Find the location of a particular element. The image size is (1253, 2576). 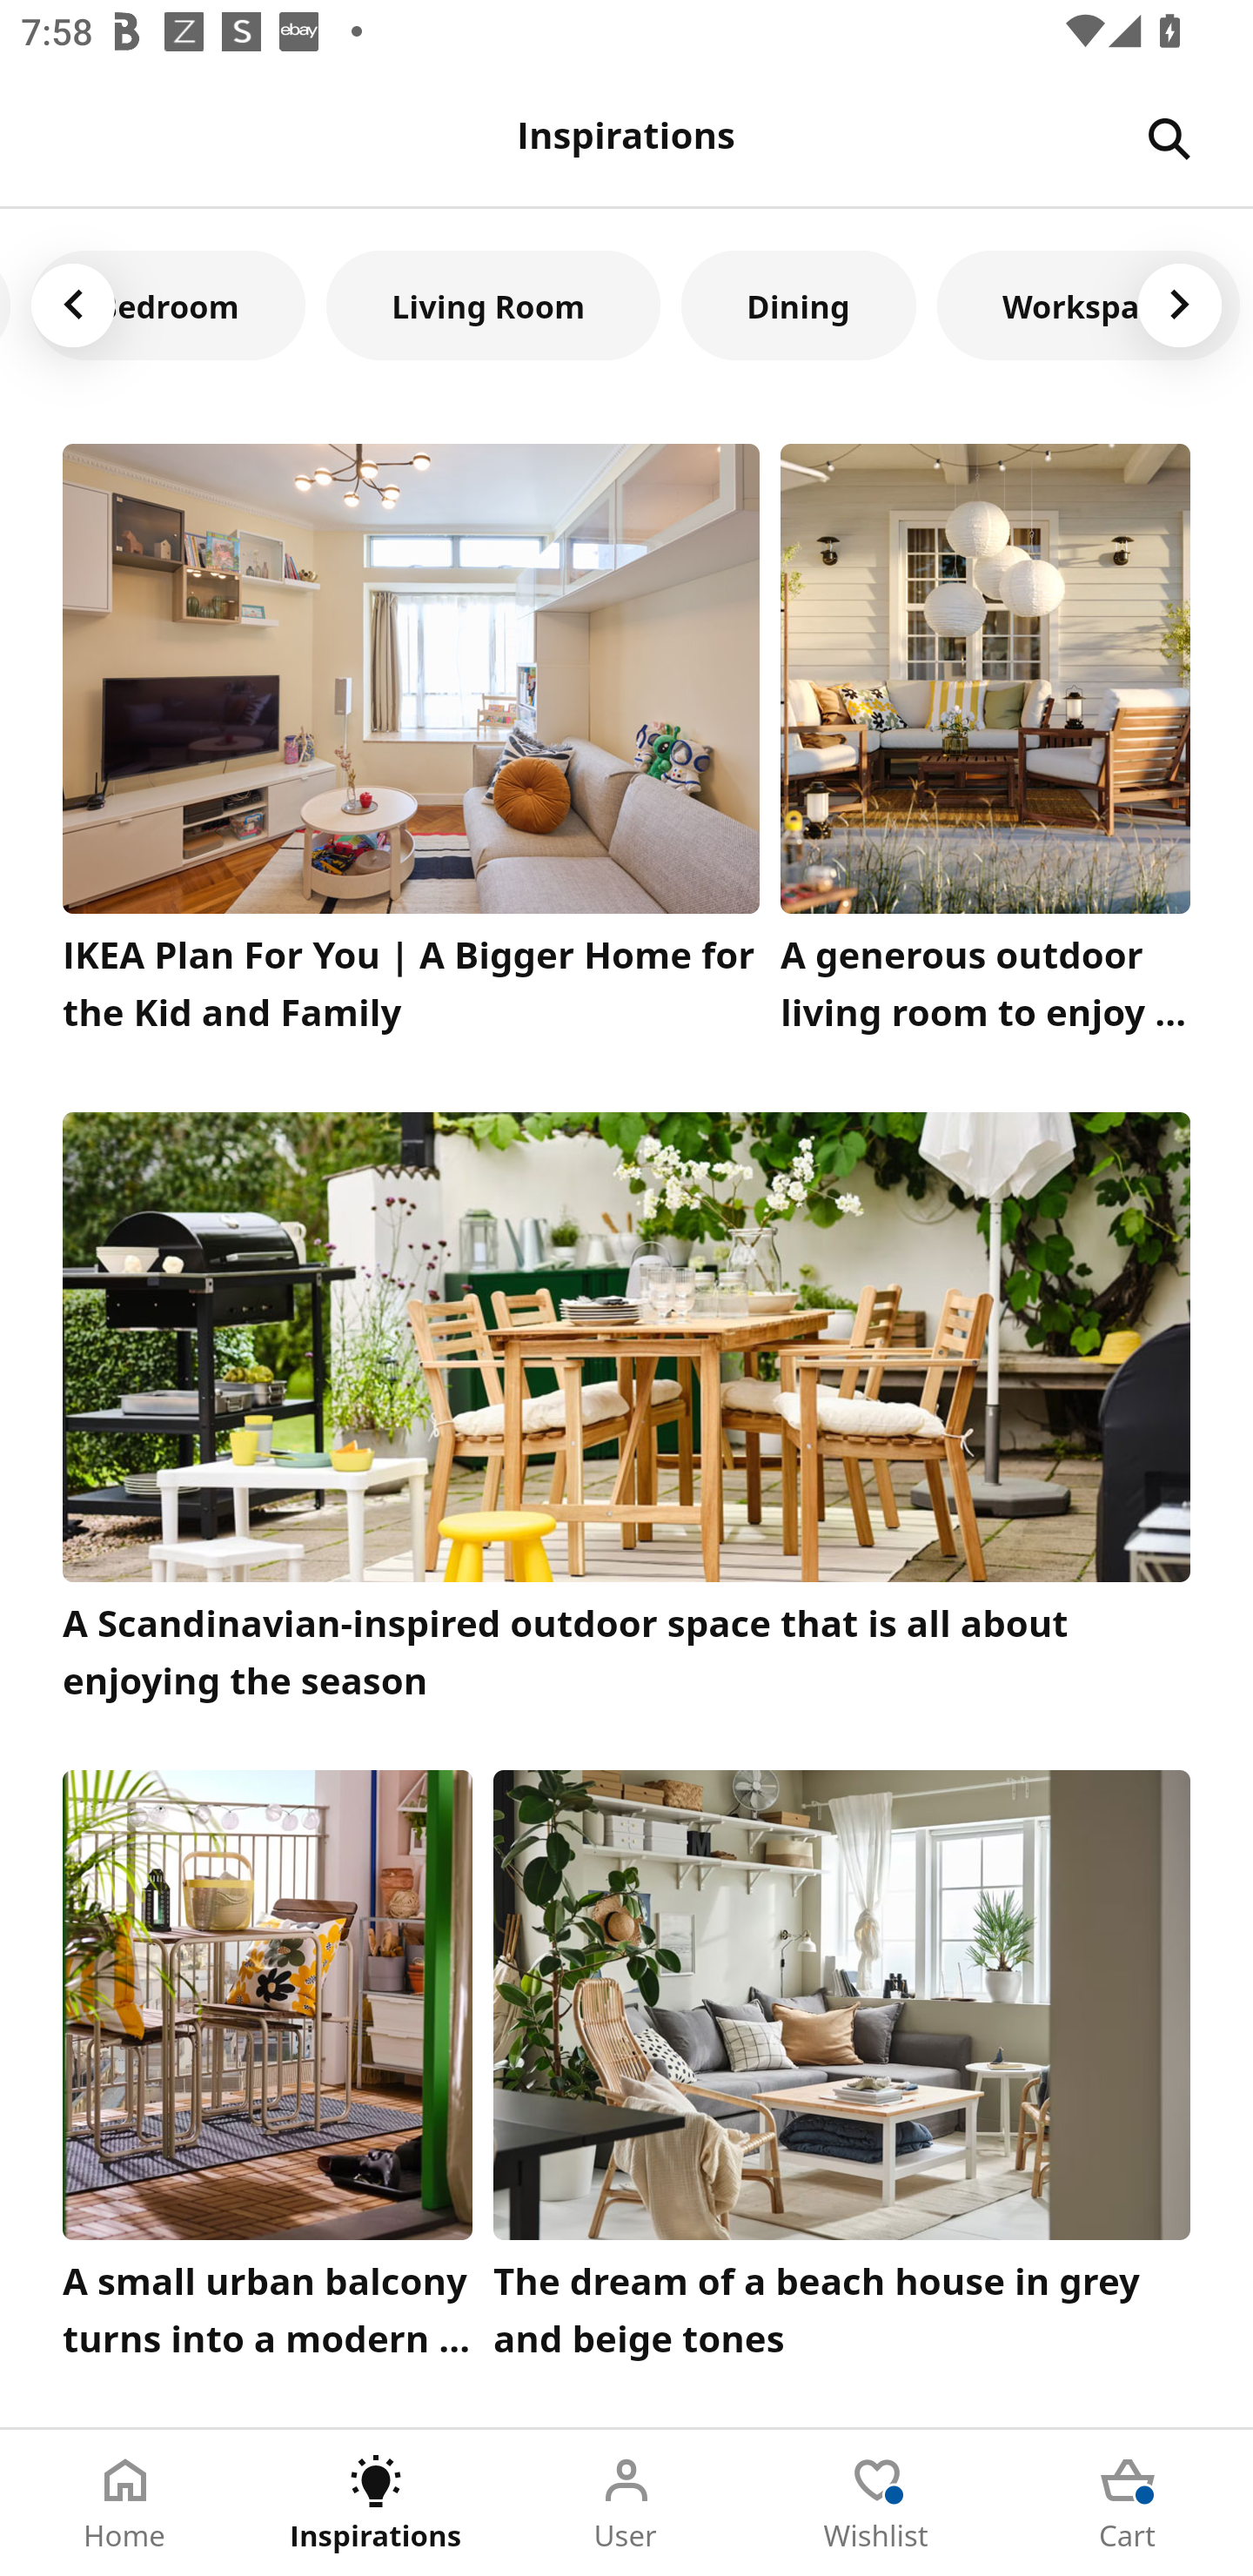

Cart
Tab 5 of 5 is located at coordinates (1128, 2503).